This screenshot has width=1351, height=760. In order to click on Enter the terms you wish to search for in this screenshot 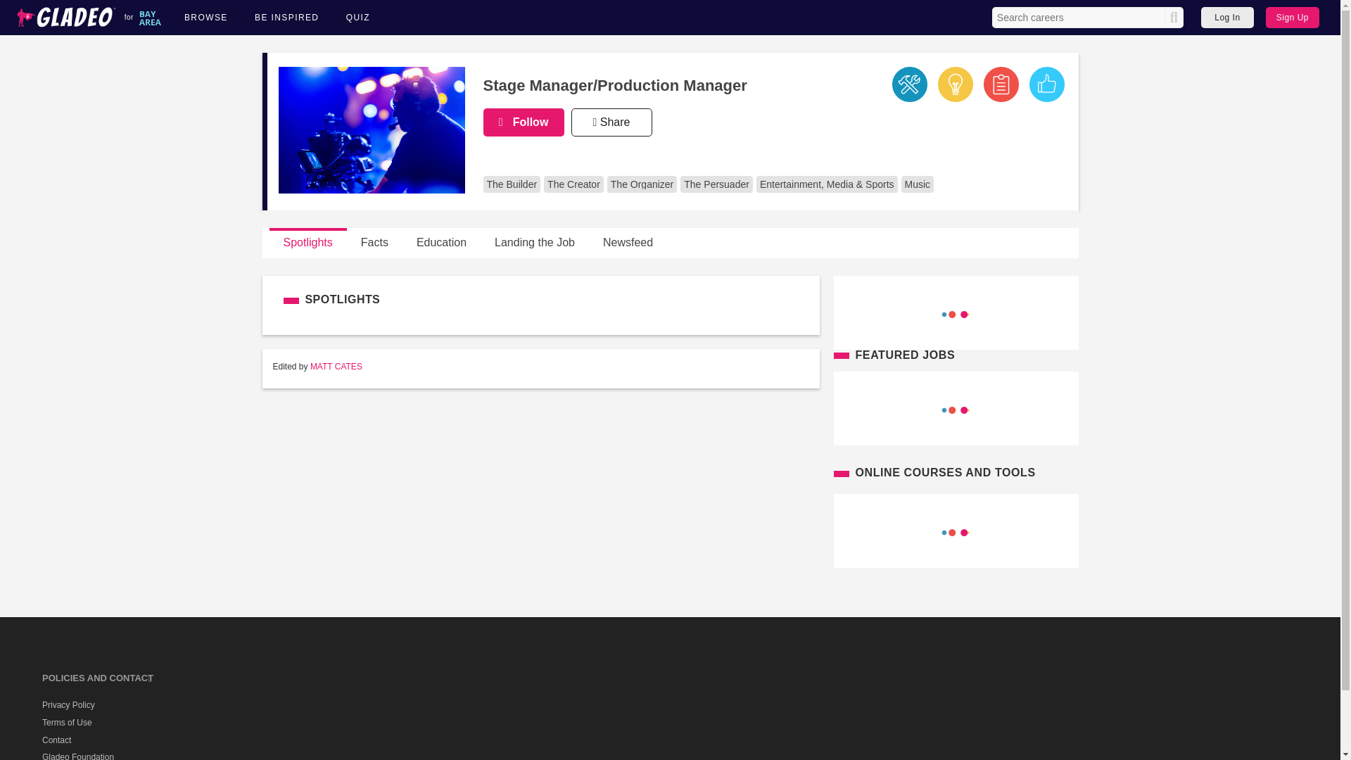, I will do `click(1079, 17)`.